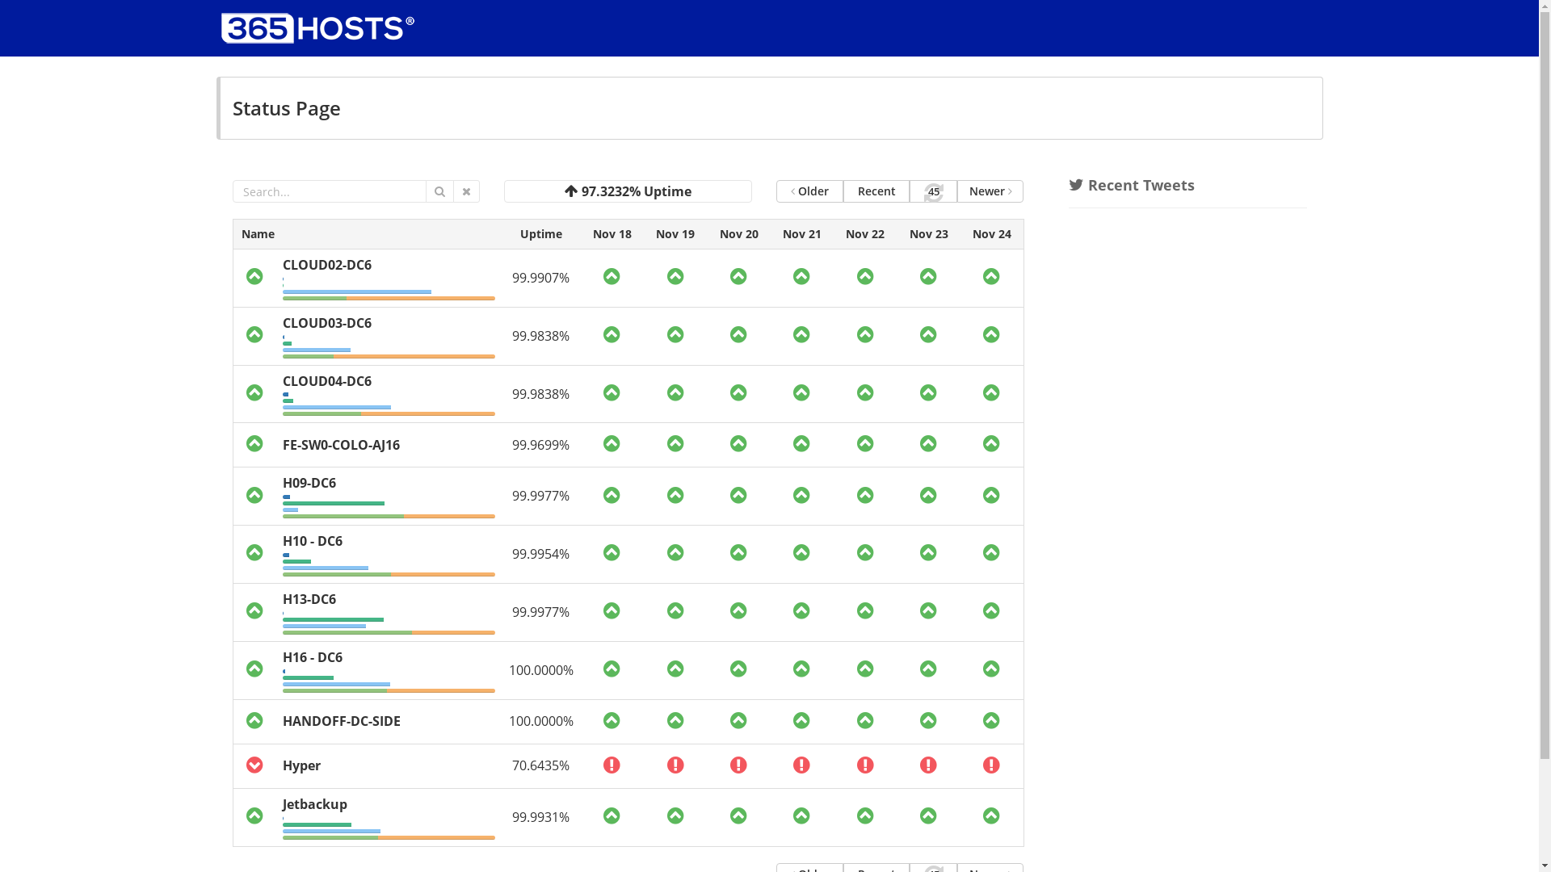 This screenshot has height=872, width=1551. Describe the element at coordinates (302, 765) in the screenshot. I see `Hyper` at that location.